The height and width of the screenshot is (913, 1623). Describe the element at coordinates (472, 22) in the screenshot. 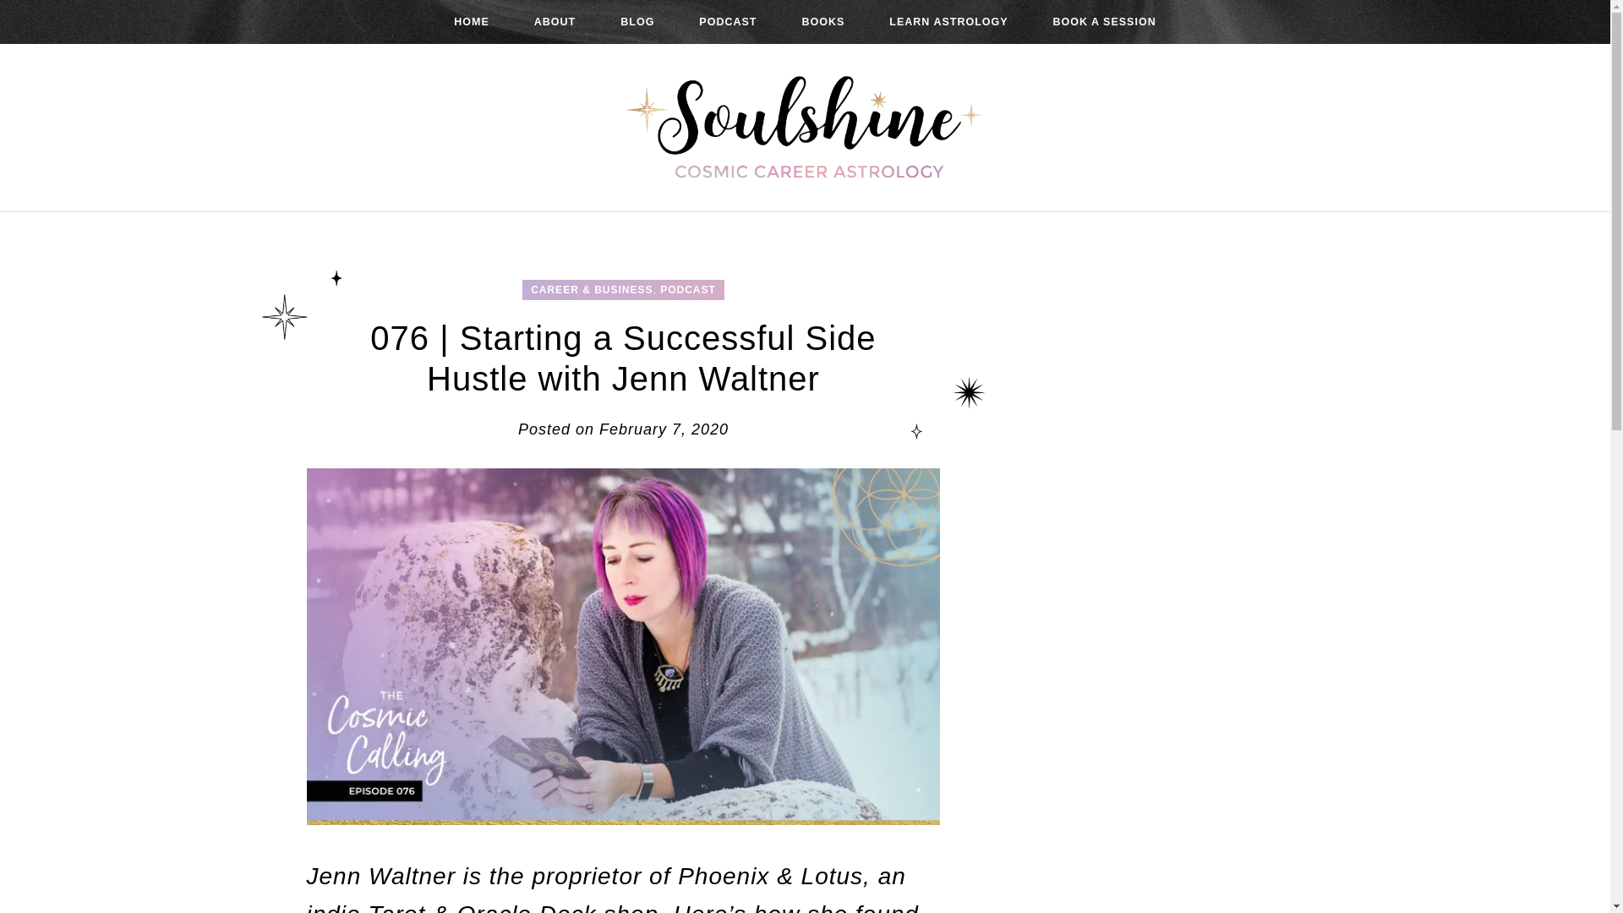

I see `HOME` at that location.